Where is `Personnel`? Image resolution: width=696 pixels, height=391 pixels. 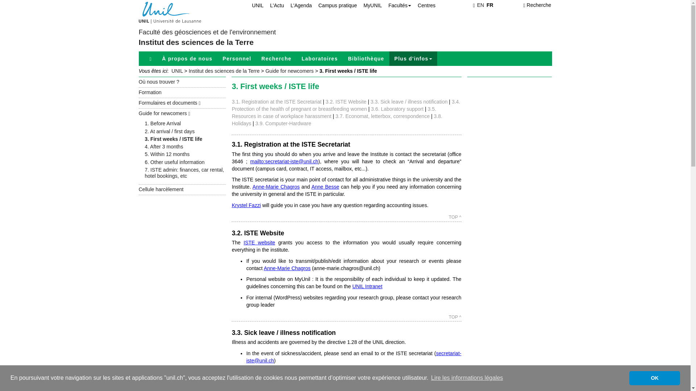 Personnel is located at coordinates (236, 59).